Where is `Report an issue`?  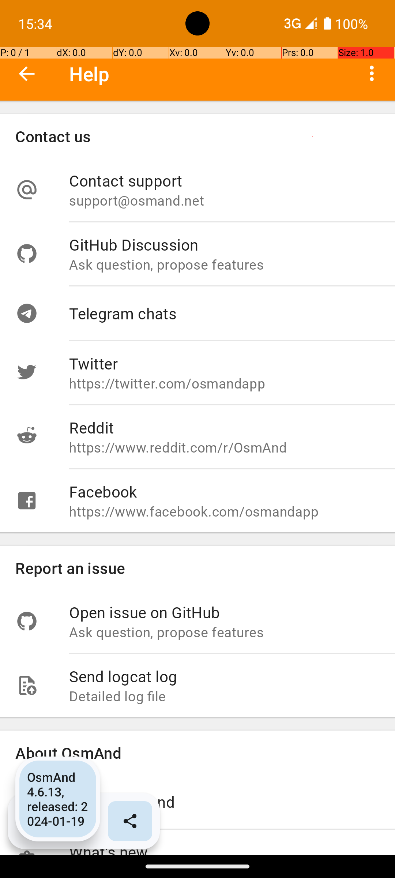 Report an issue is located at coordinates (197, 568).